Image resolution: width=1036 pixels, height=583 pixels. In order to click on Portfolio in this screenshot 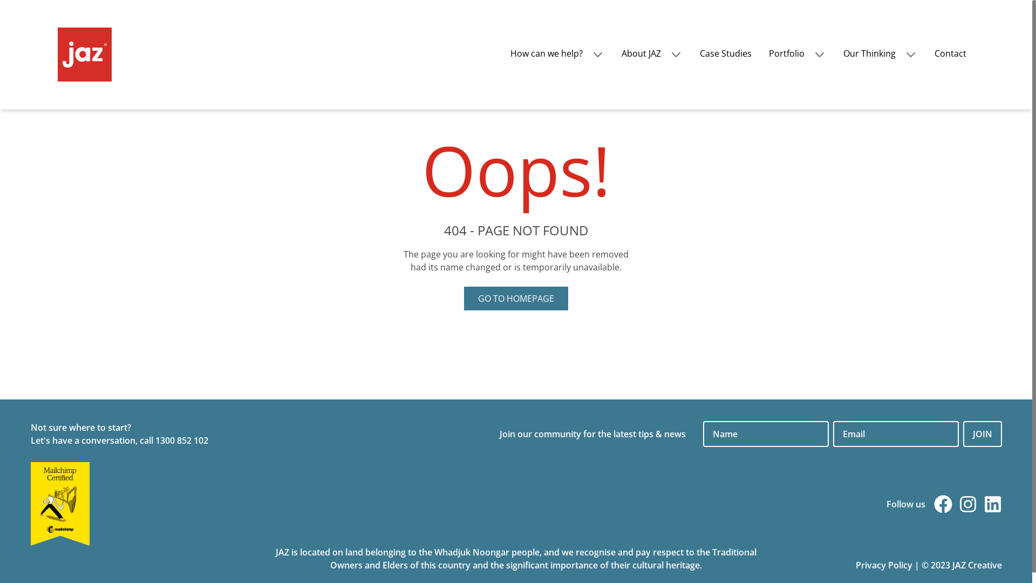, I will do `click(797, 53)`.